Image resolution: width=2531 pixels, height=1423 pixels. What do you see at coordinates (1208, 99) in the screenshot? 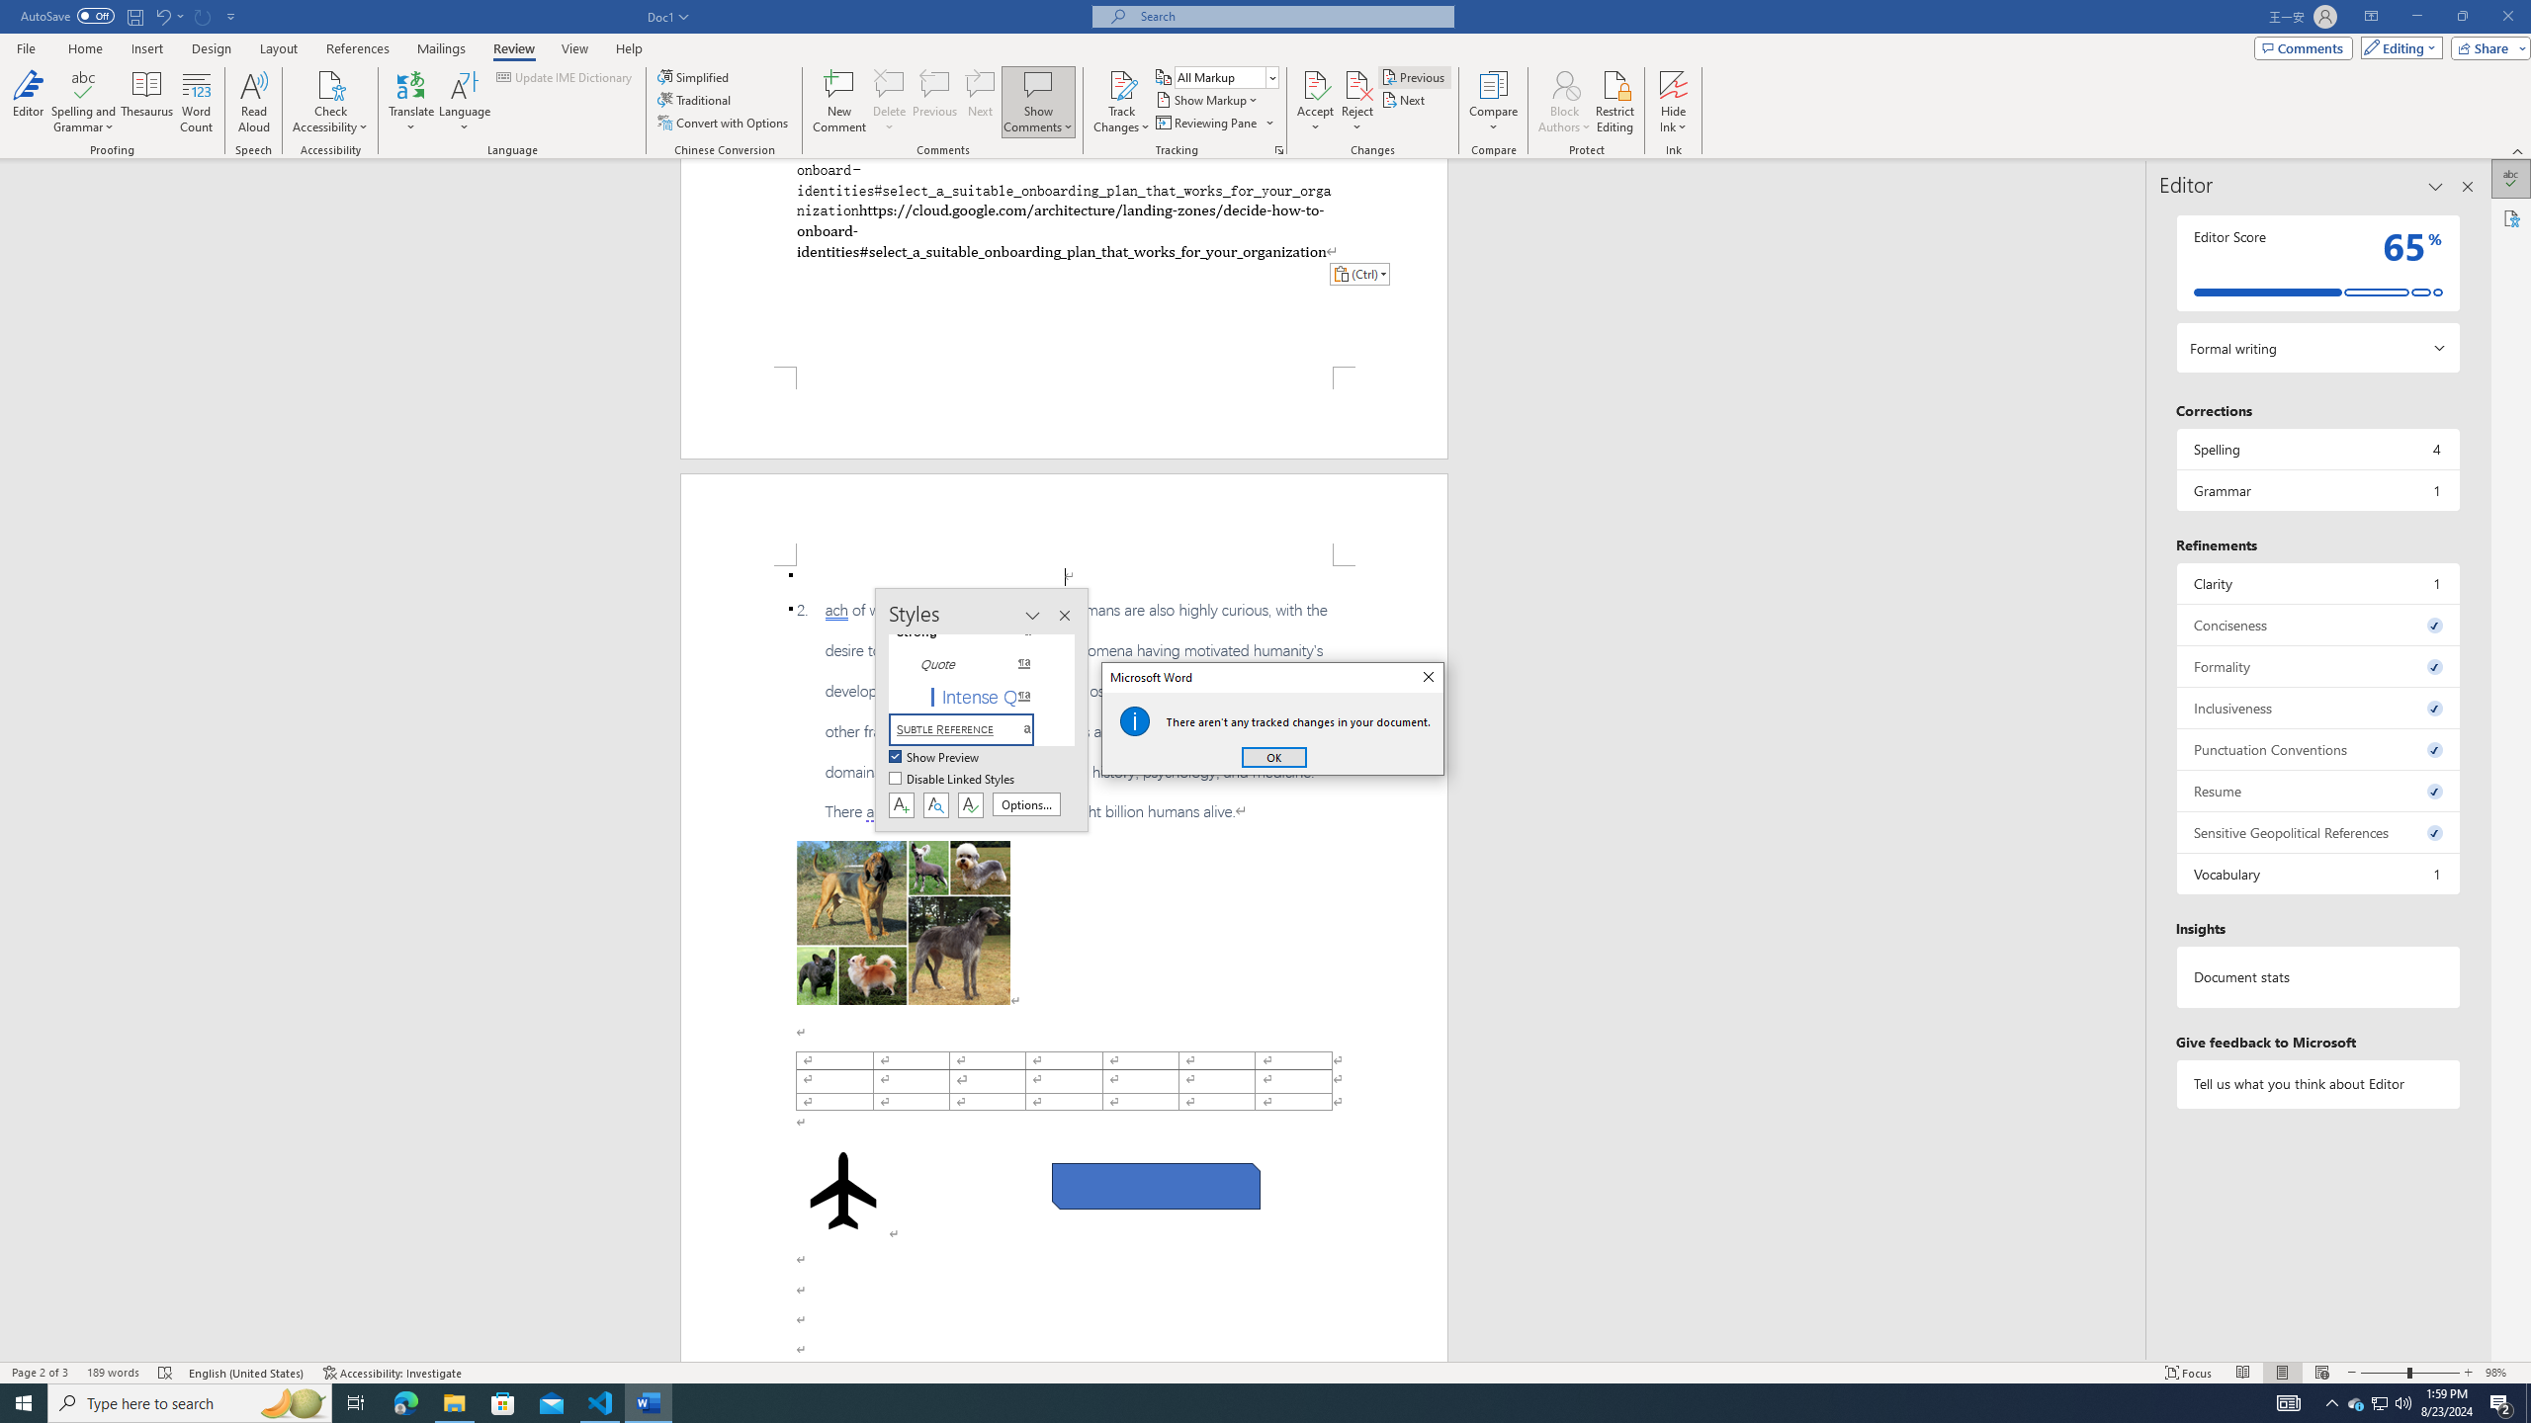
I see `Show Markup` at bounding box center [1208, 99].